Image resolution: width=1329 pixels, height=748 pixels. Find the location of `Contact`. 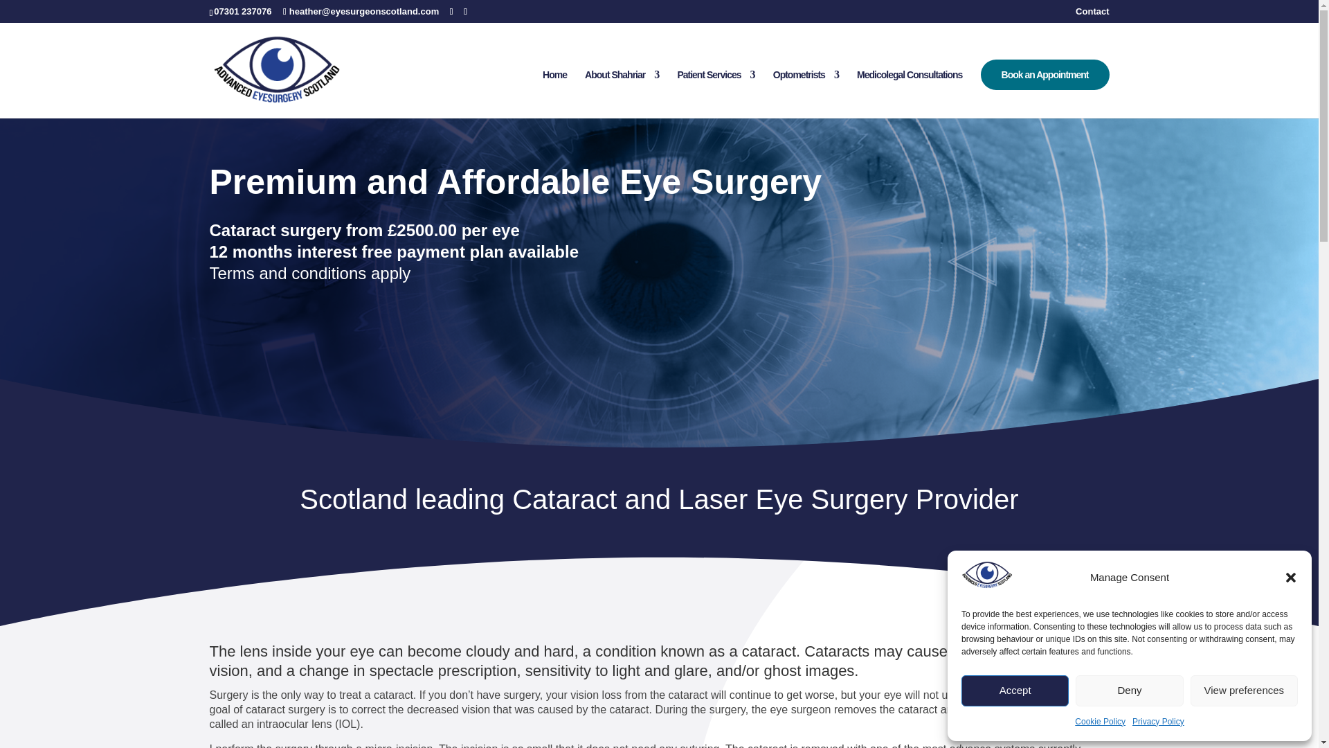

Contact is located at coordinates (1092, 15).